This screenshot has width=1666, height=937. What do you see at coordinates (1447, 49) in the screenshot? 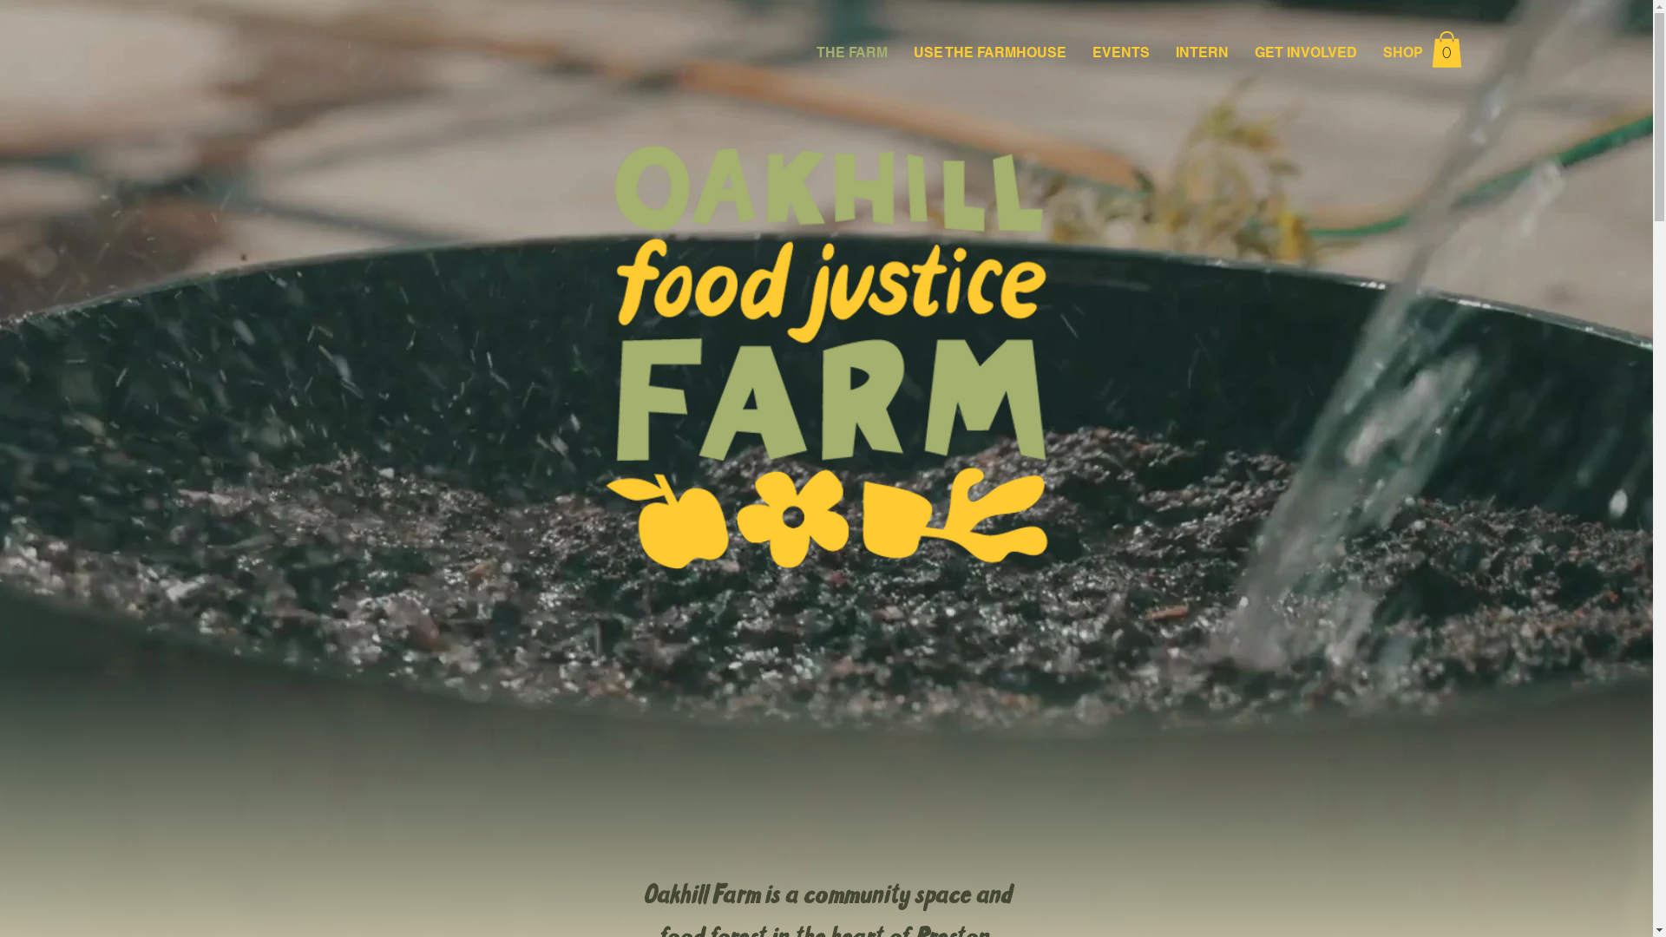
I see `0` at bounding box center [1447, 49].